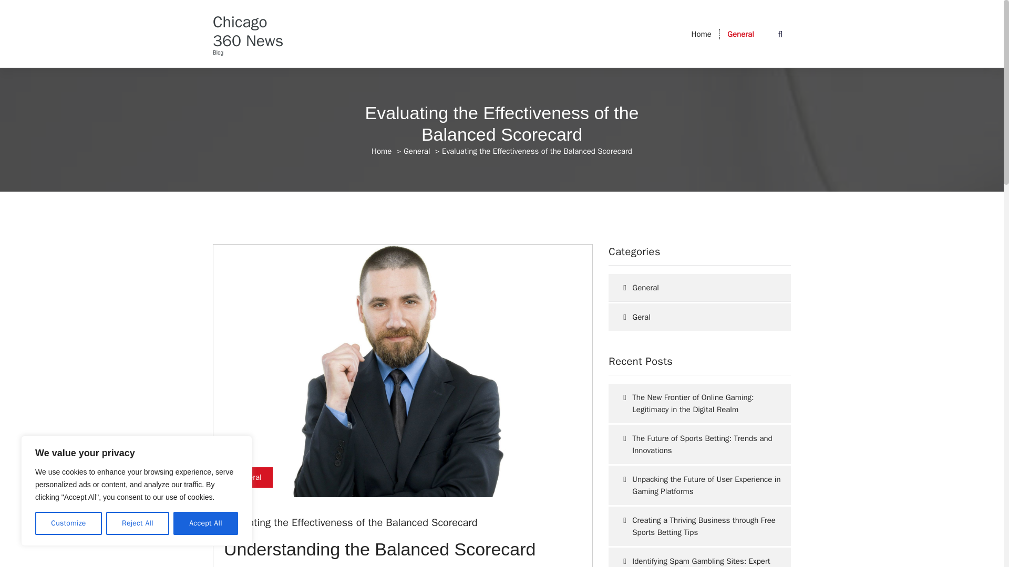 This screenshot has height=567, width=1009. What do you see at coordinates (248, 477) in the screenshot?
I see `General` at bounding box center [248, 477].